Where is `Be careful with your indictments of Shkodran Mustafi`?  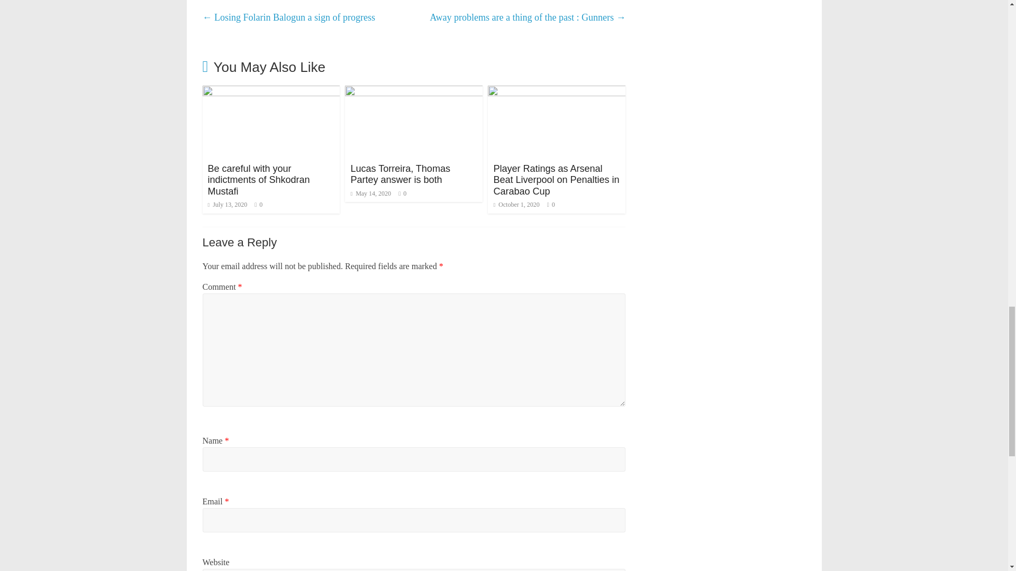
Be careful with your indictments of Shkodran Mustafi is located at coordinates (258, 180).